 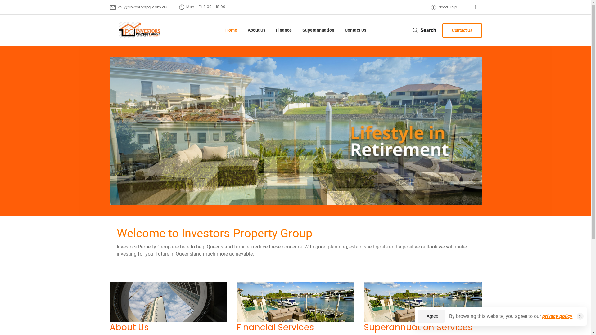 What do you see at coordinates (558, 316) in the screenshot?
I see `privacy policy` at bounding box center [558, 316].